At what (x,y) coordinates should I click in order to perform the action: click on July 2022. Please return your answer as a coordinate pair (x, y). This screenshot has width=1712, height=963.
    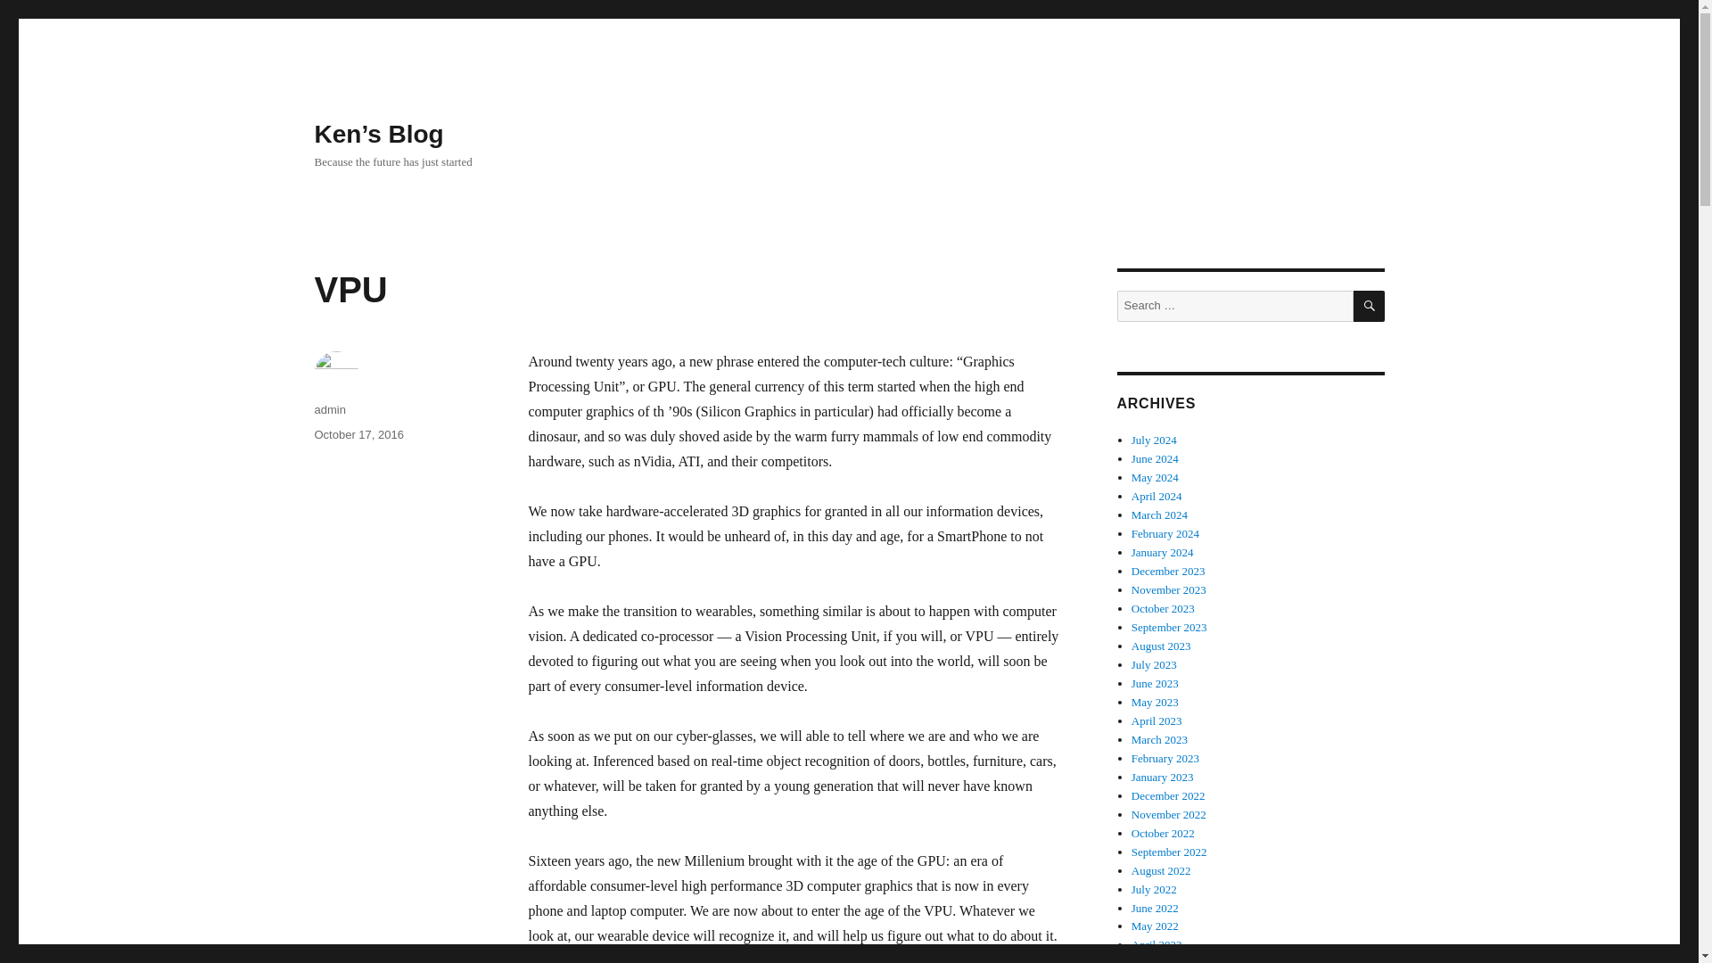
    Looking at the image, I should click on (1154, 890).